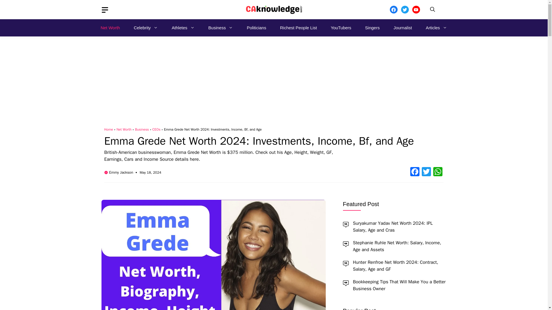 The height and width of the screenshot is (310, 552). I want to click on Business, so click(221, 28).